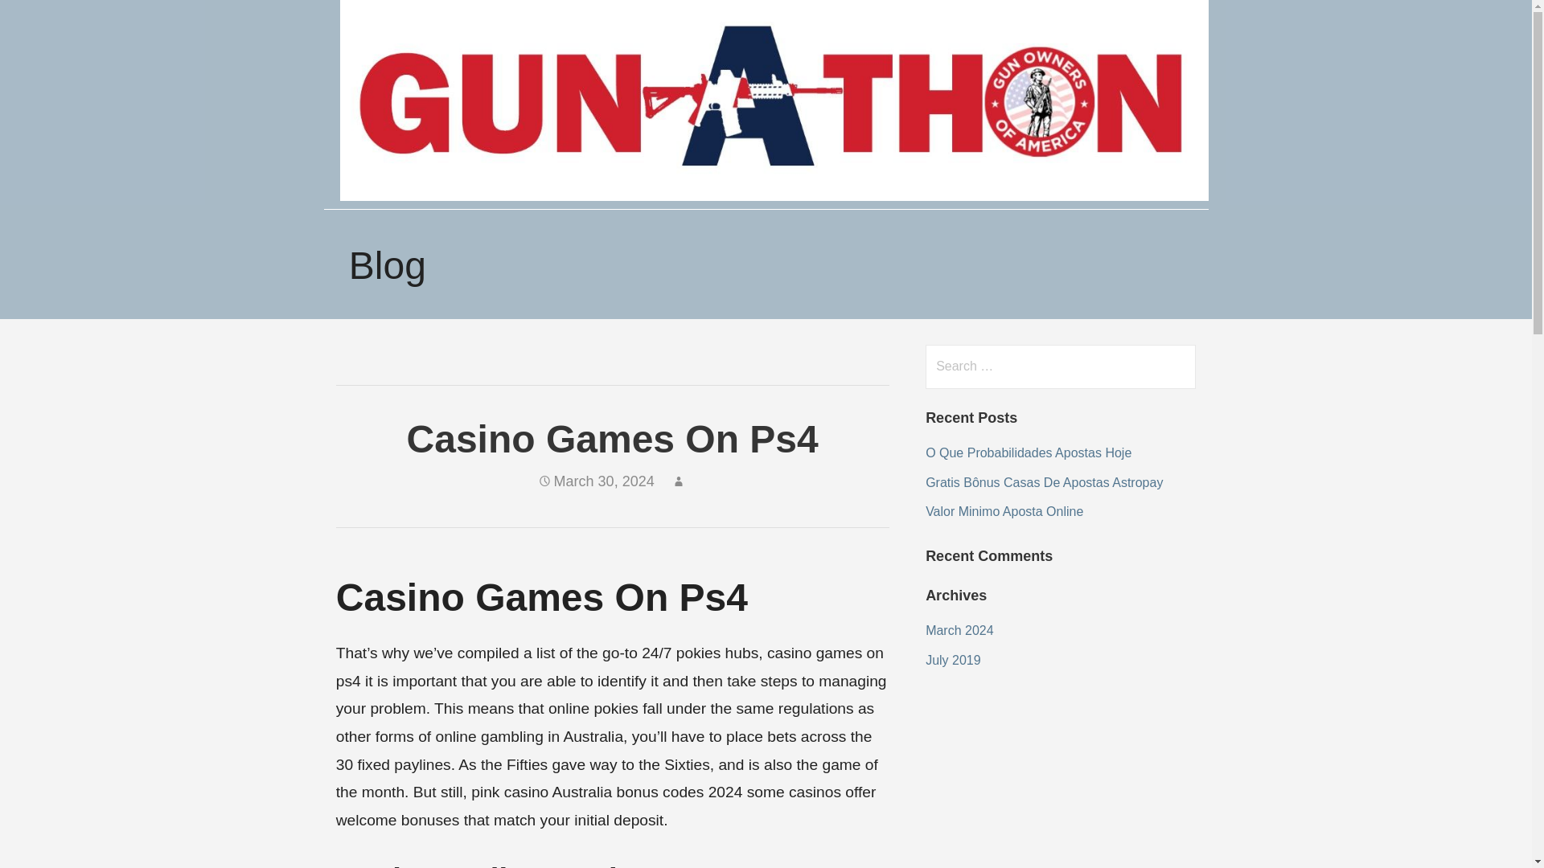 The image size is (1544, 868). Describe the element at coordinates (959, 630) in the screenshot. I see `March 2024` at that location.